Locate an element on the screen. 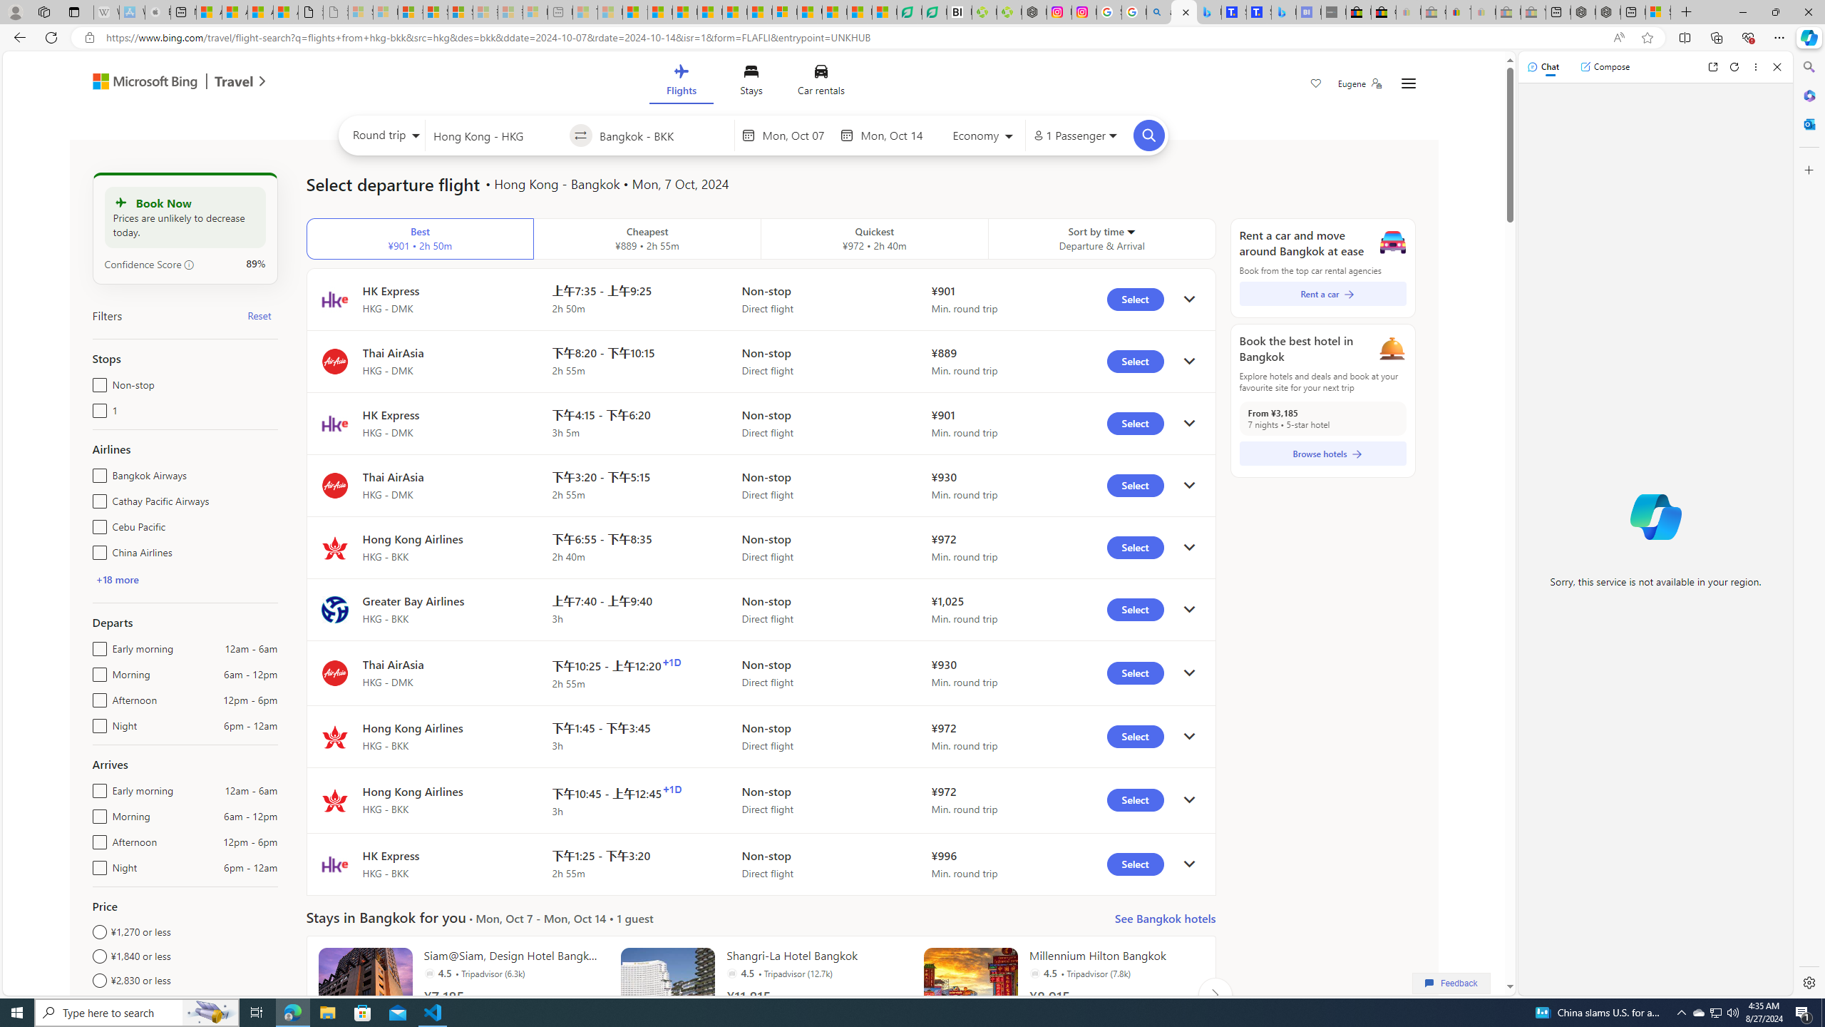  Safety in Our Products - Google Safety Center is located at coordinates (1109, 12).